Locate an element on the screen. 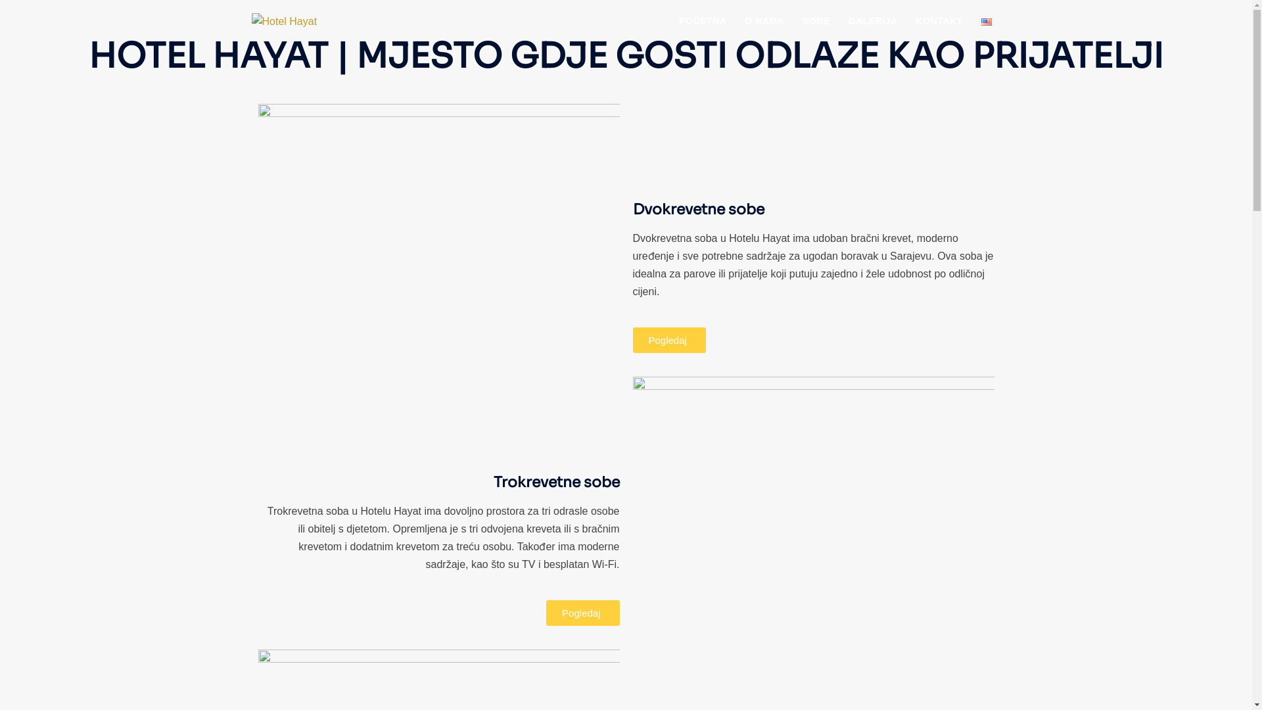 Image resolution: width=1262 pixels, height=710 pixels. GALERIJA is located at coordinates (873, 22).